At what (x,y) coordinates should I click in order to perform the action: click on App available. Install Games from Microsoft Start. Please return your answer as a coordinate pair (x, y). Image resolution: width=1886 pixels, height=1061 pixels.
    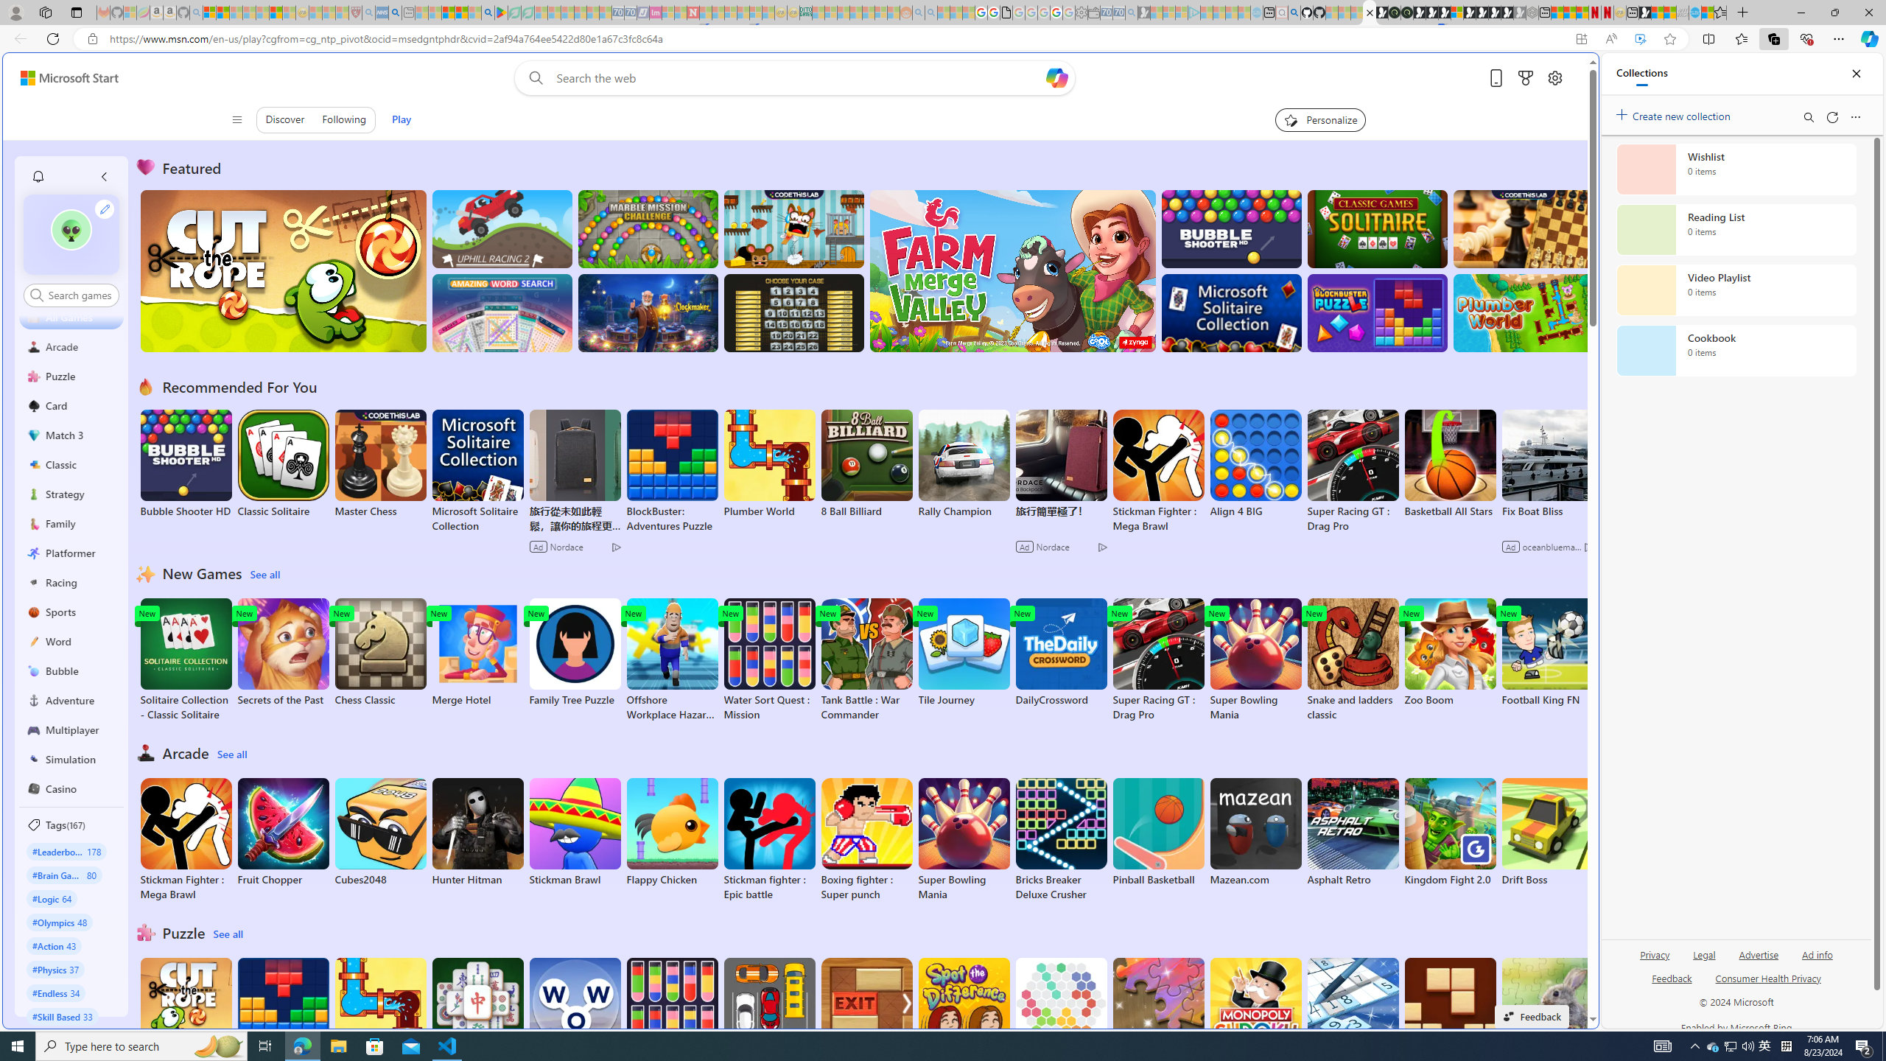
    Looking at the image, I should click on (1581, 39).